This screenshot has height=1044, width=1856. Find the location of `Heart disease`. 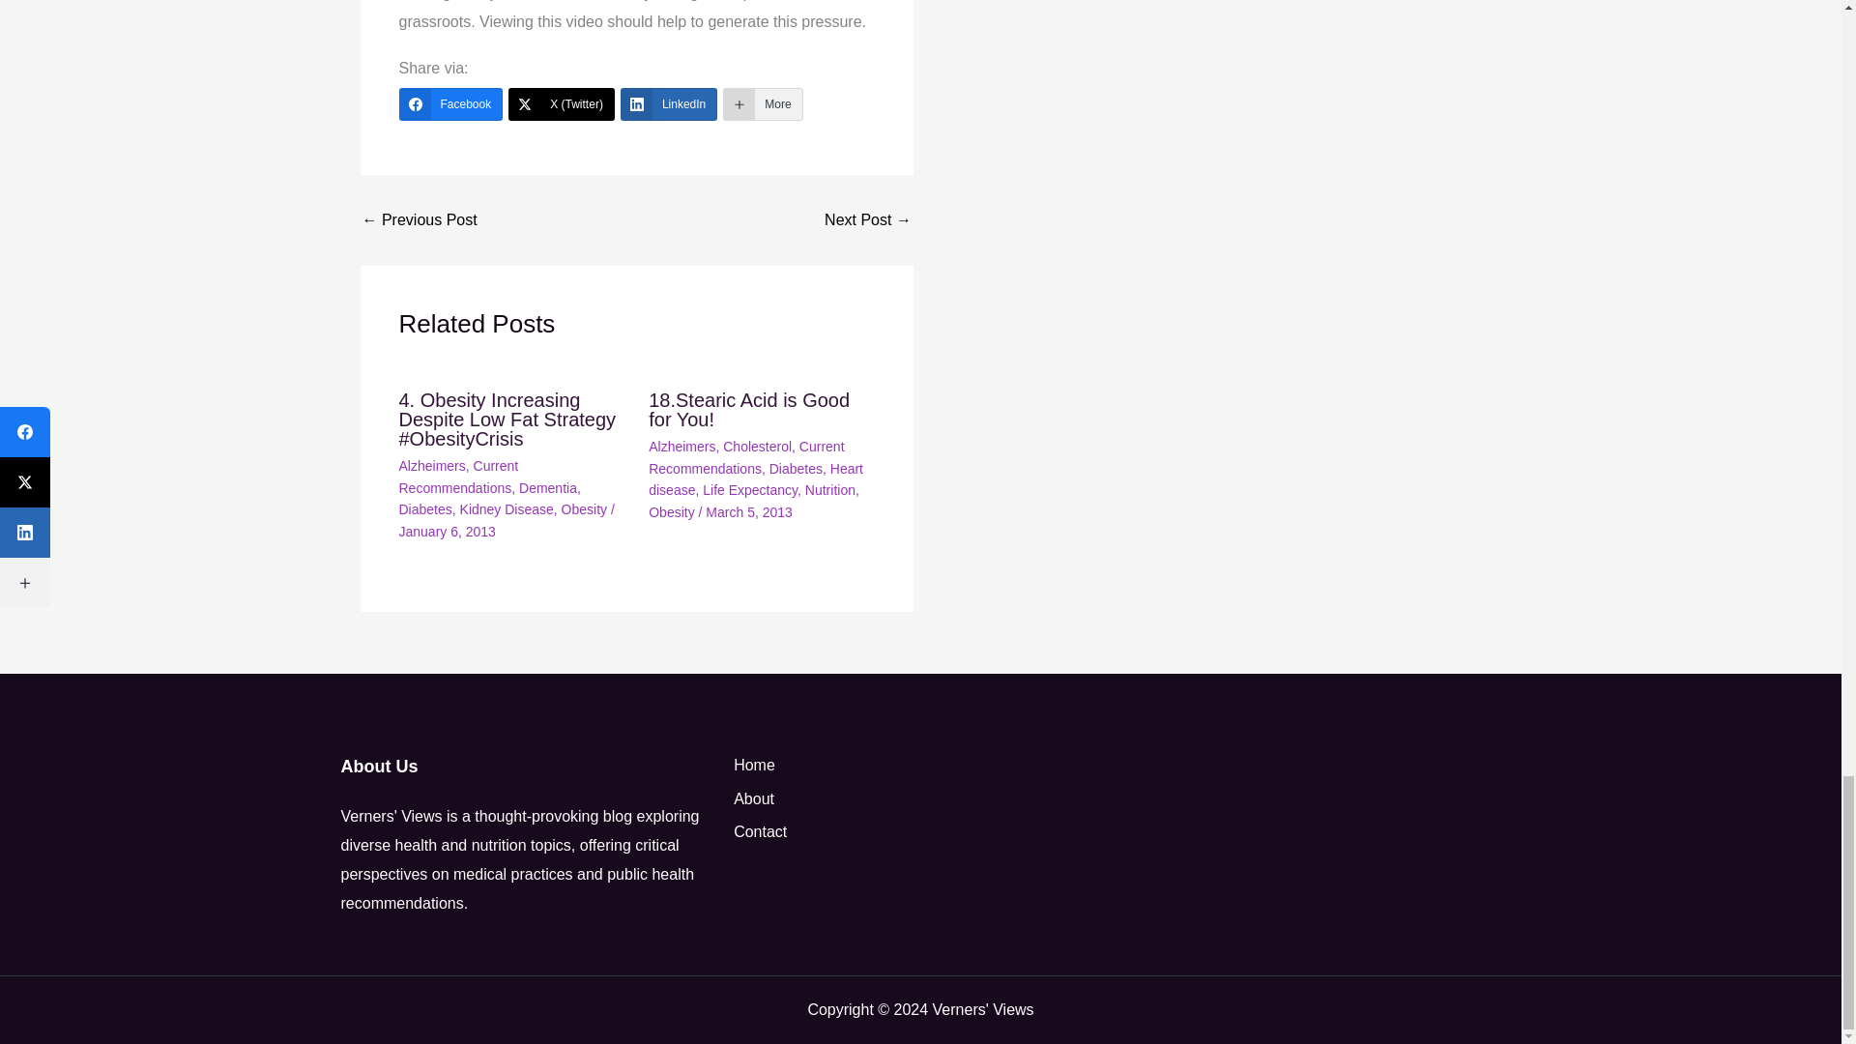

Heart disease is located at coordinates (755, 479).